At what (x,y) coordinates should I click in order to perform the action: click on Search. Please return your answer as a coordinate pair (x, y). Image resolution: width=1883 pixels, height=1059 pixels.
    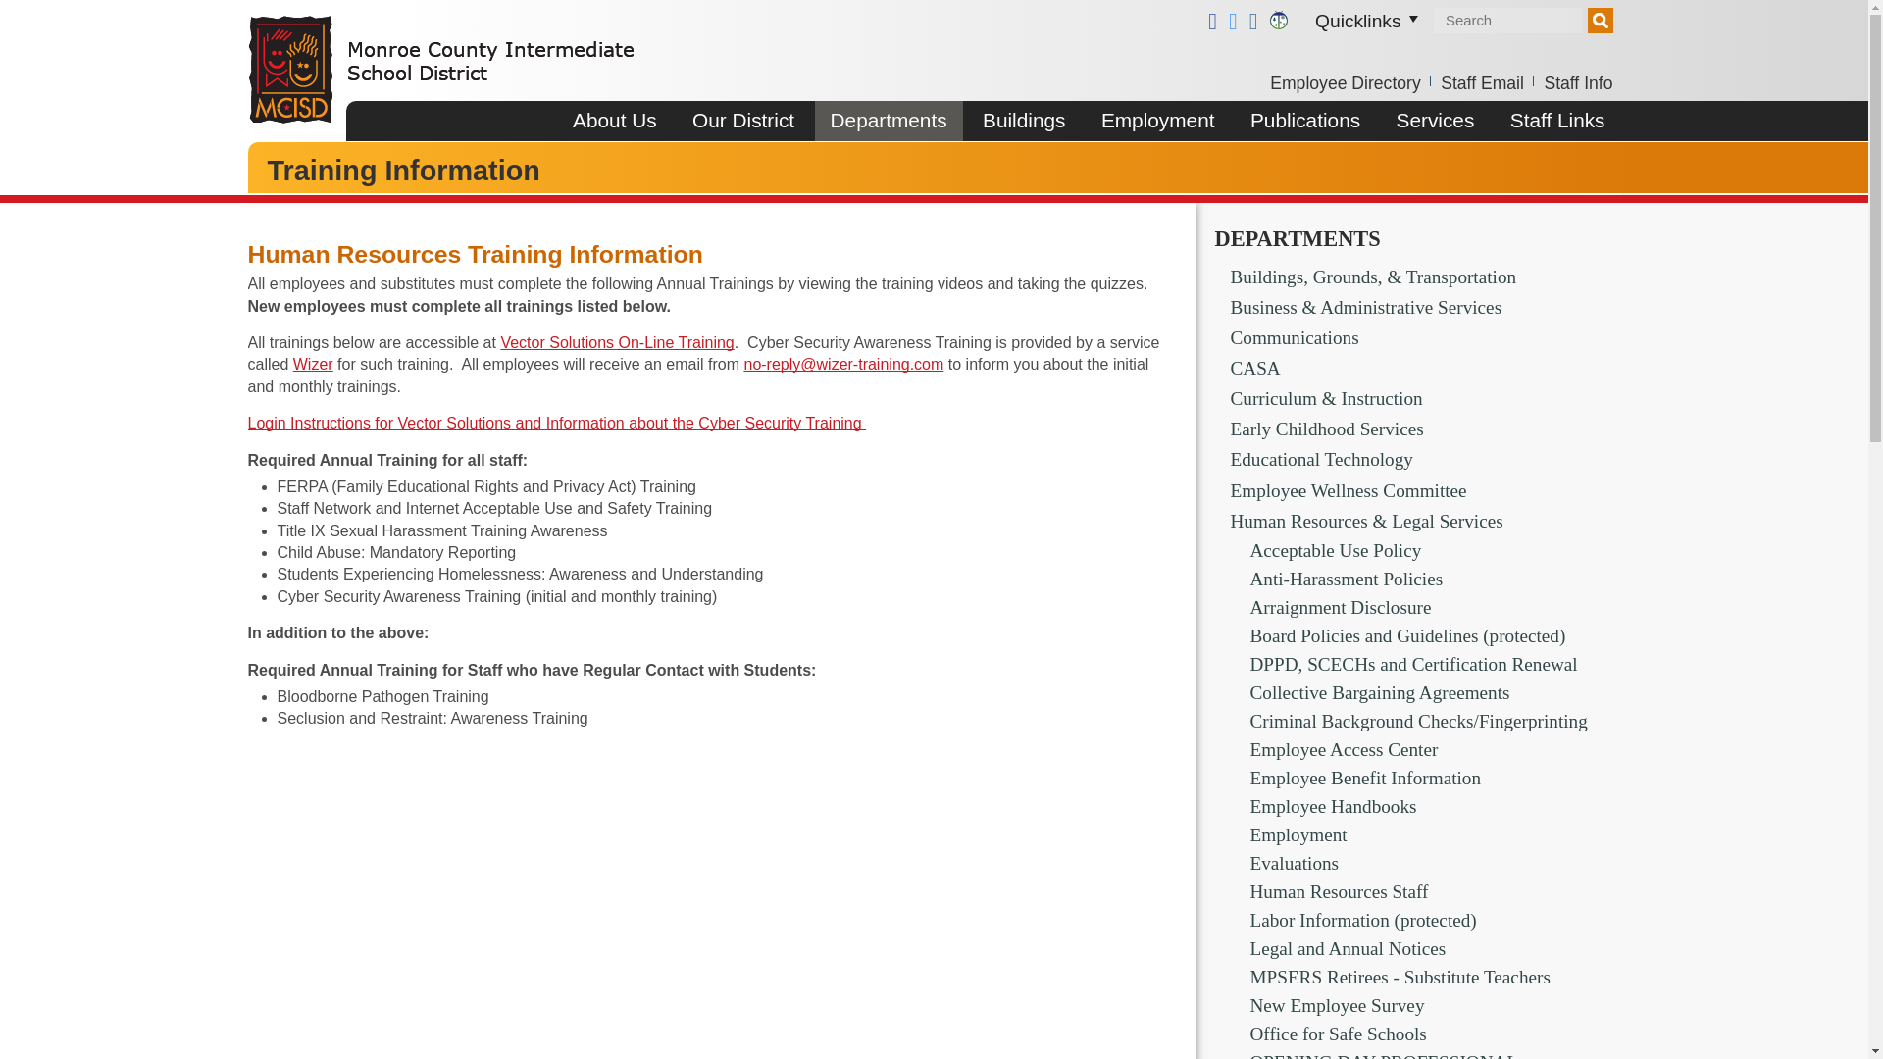
    Looking at the image, I should click on (1599, 20).